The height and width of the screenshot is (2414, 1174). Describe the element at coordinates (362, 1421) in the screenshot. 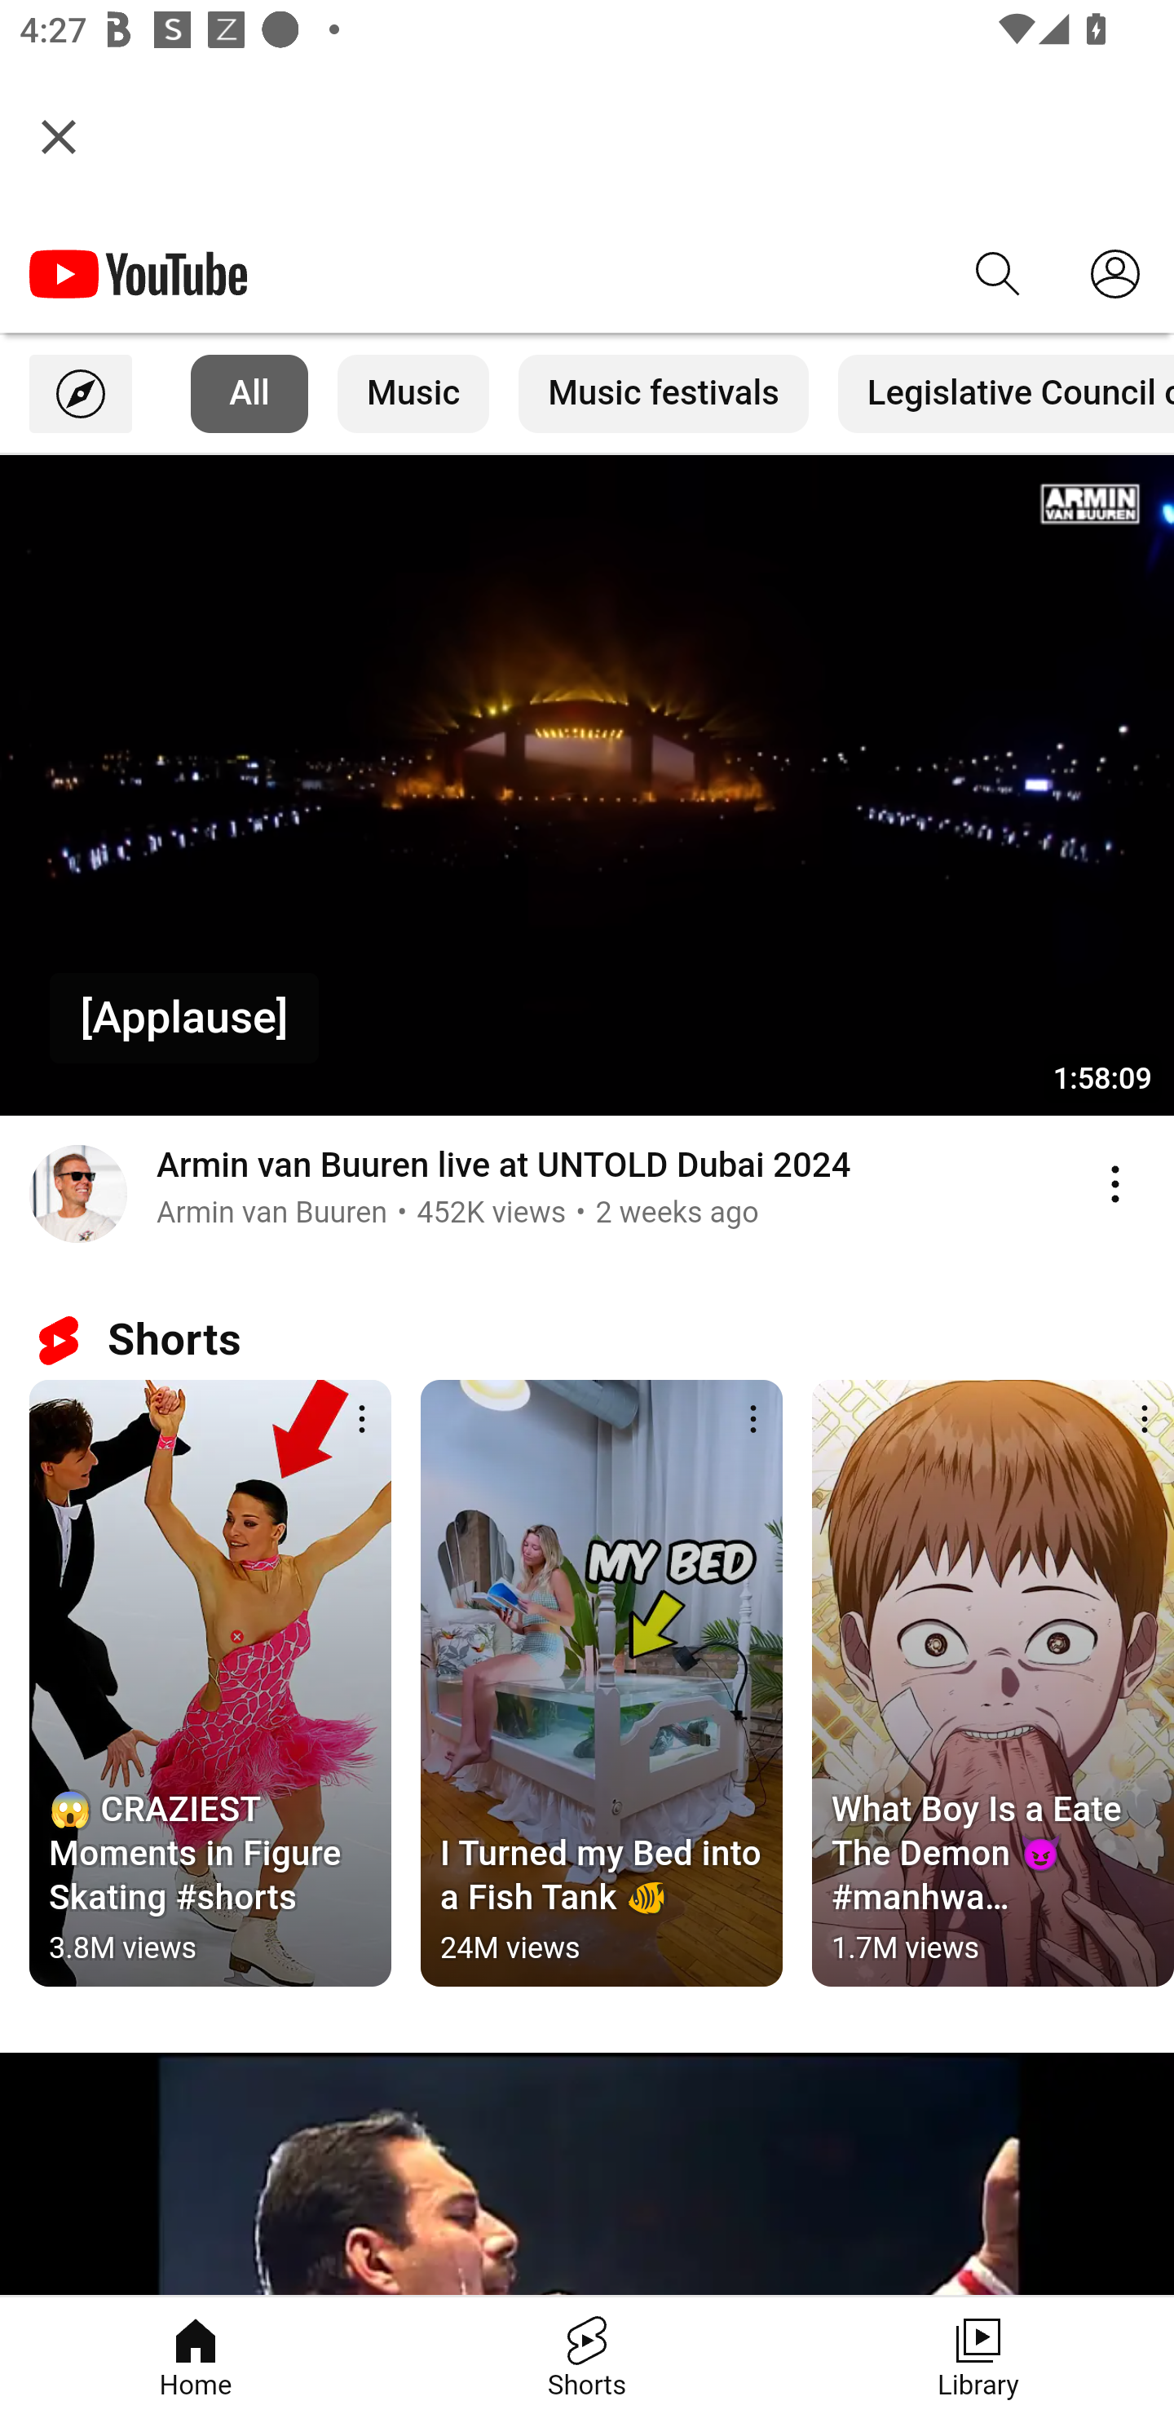

I see `More actions` at that location.